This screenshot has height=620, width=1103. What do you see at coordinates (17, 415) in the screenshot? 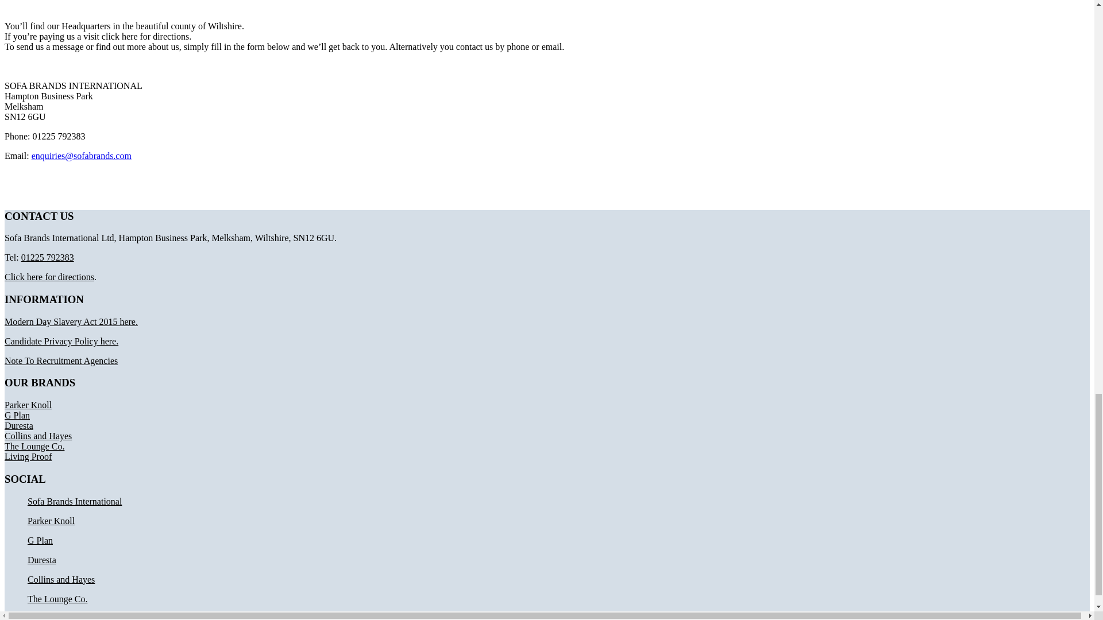
I see `G Plan` at bounding box center [17, 415].